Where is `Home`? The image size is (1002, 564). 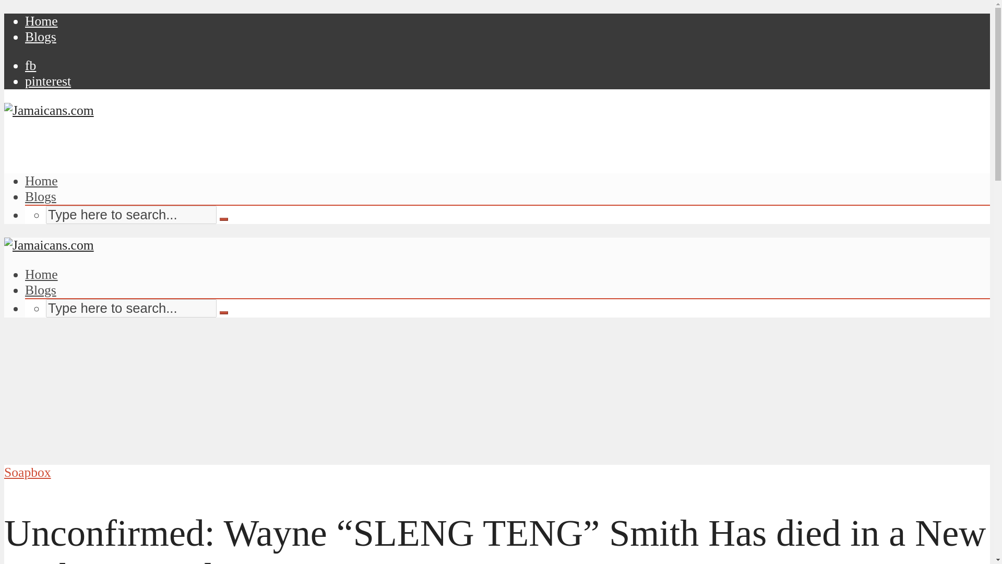
Home is located at coordinates (42, 274).